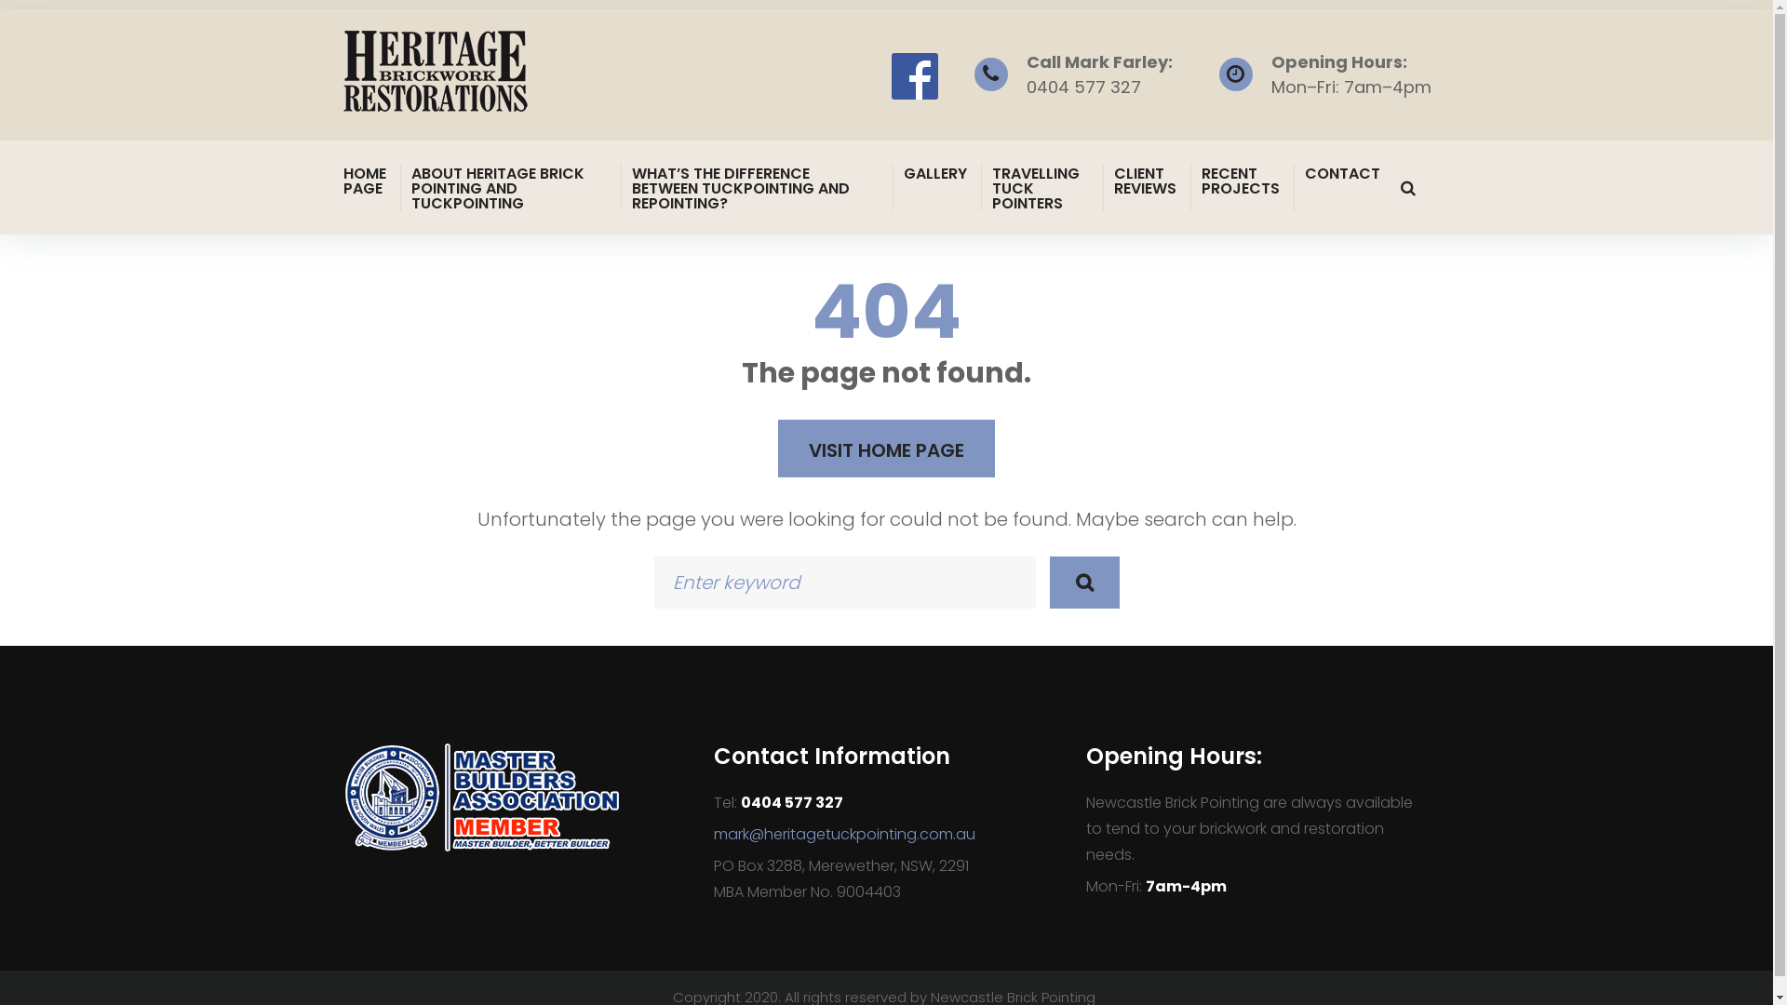  What do you see at coordinates (844, 583) in the screenshot?
I see `Search for:` at bounding box center [844, 583].